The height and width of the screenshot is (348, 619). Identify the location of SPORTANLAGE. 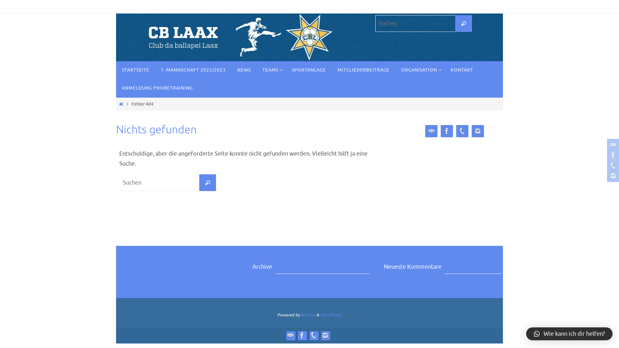
(309, 70).